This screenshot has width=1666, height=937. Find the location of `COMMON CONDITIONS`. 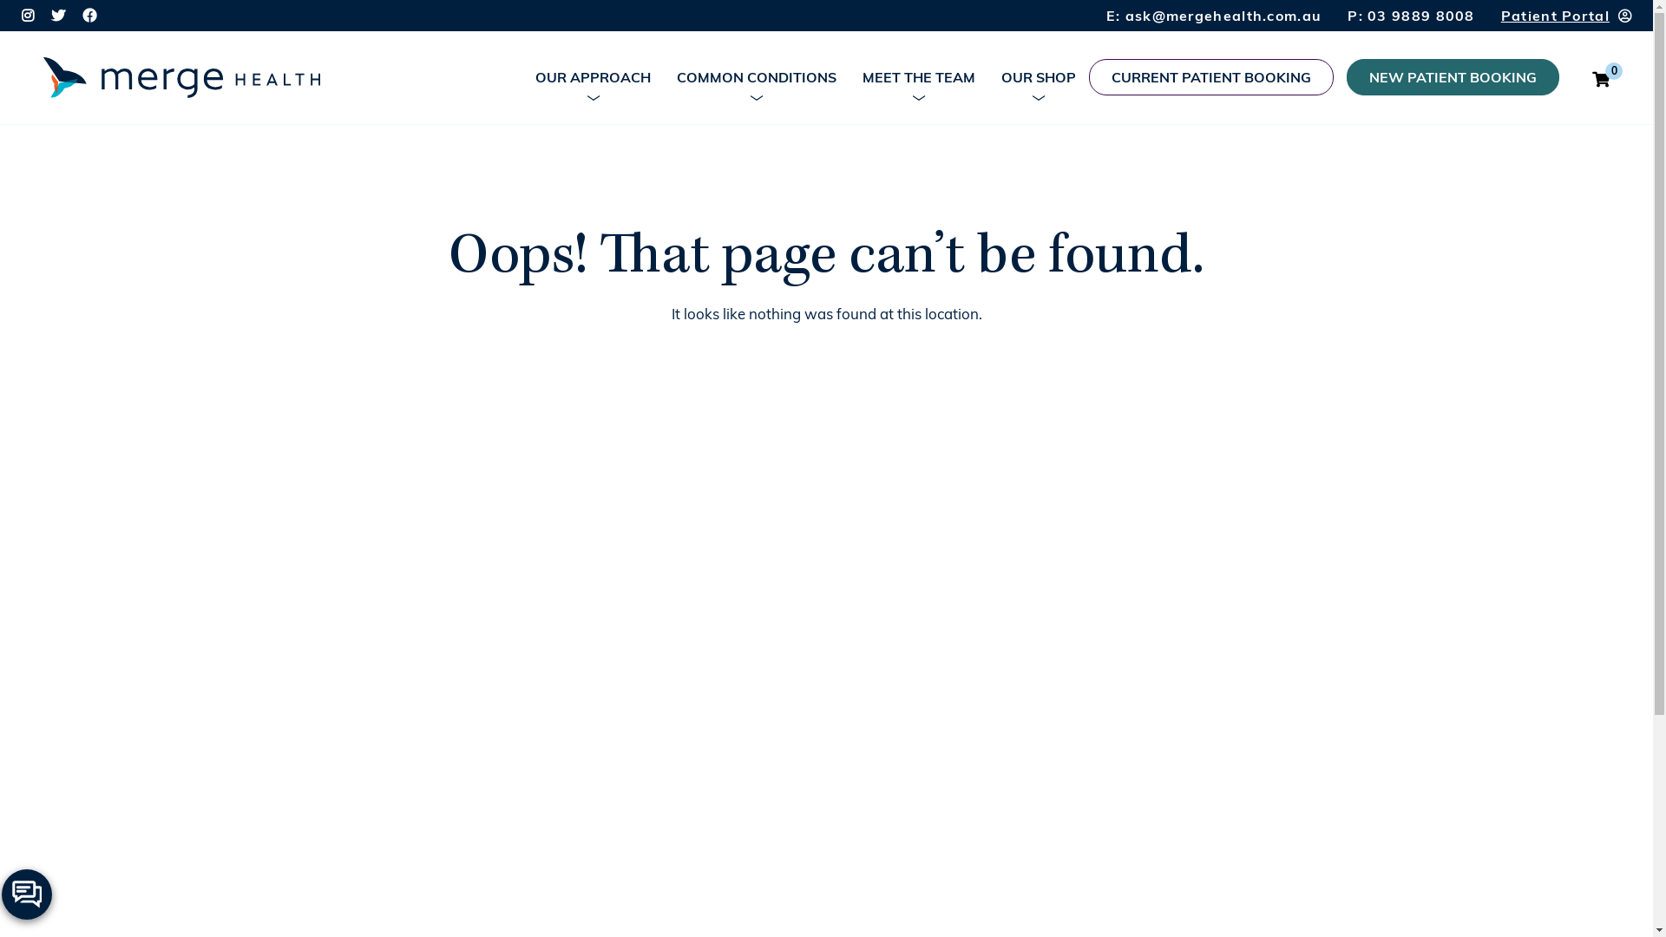

COMMON CONDITIONS is located at coordinates (757, 77).